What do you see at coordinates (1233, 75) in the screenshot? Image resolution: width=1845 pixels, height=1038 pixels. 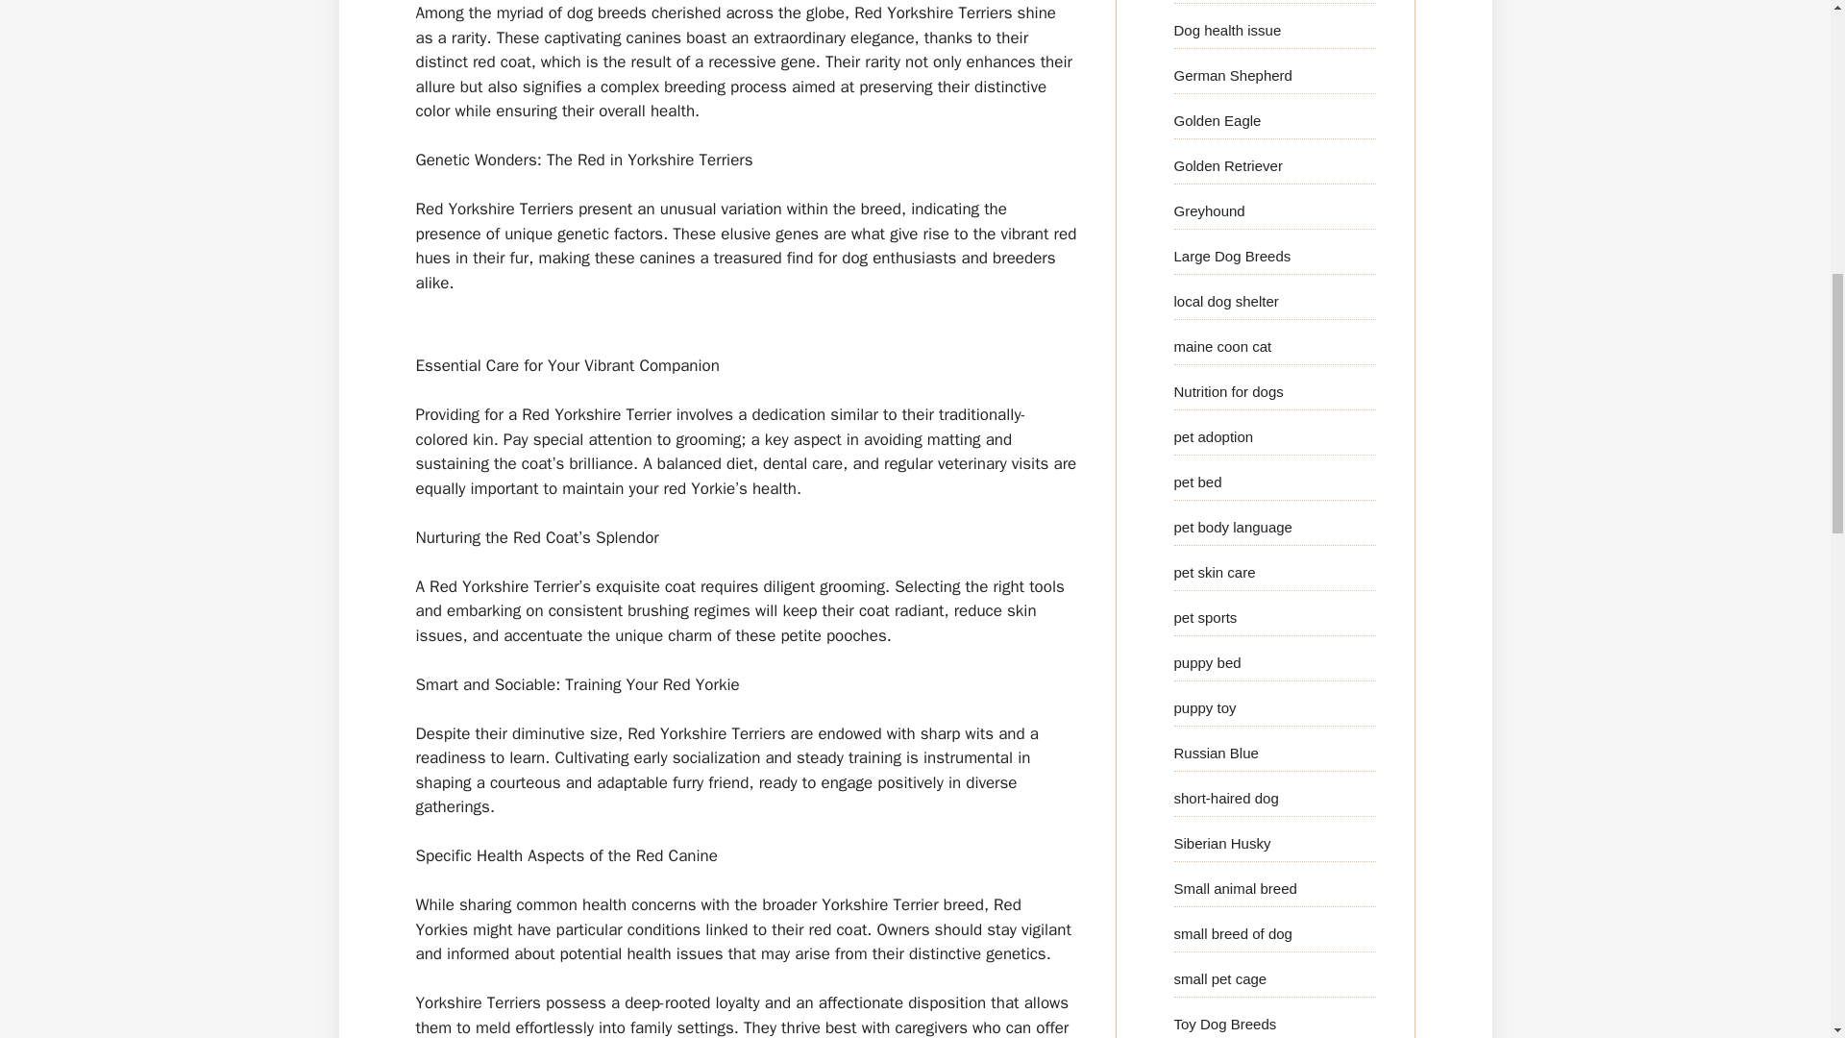 I see `German Shepherd` at bounding box center [1233, 75].